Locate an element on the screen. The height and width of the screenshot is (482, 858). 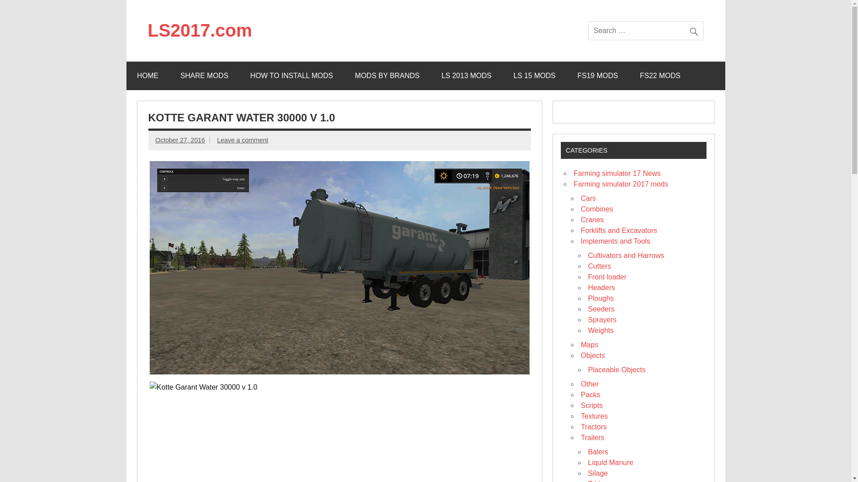
HOW TO INSTALL MODS is located at coordinates (291, 76).